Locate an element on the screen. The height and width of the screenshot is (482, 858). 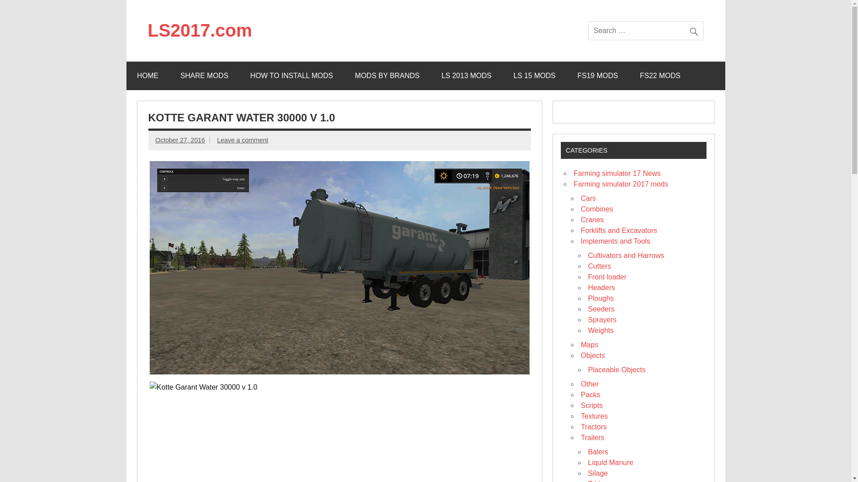
HOW TO INSTALL MODS is located at coordinates (291, 76).